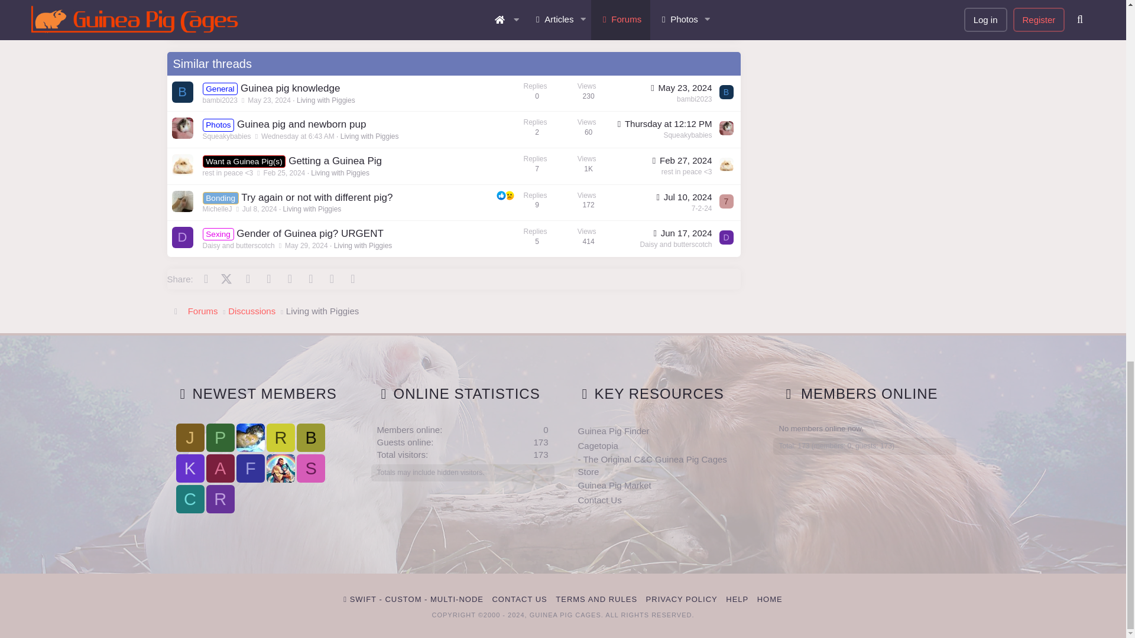 Image resolution: width=1135 pixels, height=638 pixels. Describe the element at coordinates (268, 100) in the screenshot. I see `May 23, 2024 at 11:25 AM` at that location.